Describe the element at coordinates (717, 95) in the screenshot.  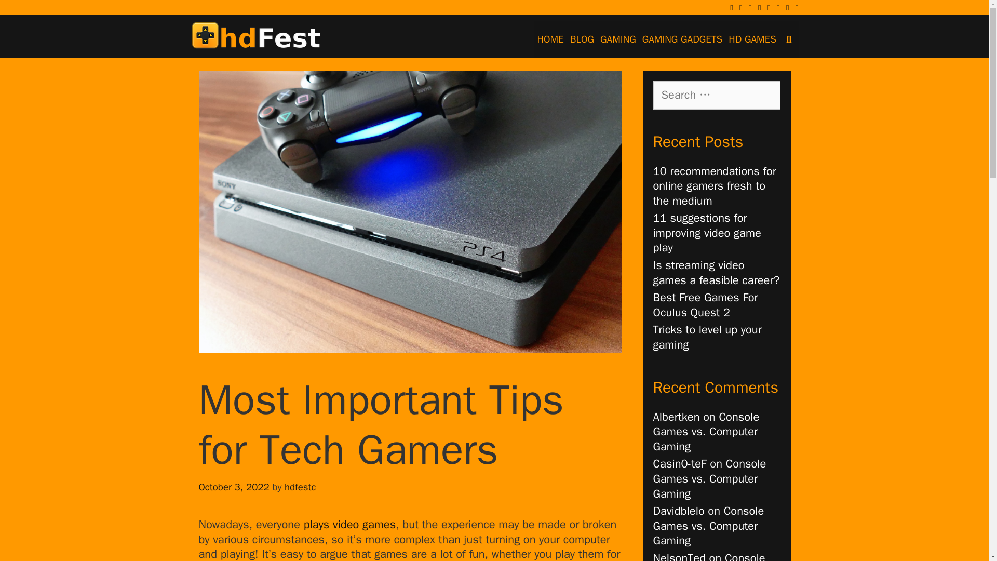
I see `Search for:` at that location.